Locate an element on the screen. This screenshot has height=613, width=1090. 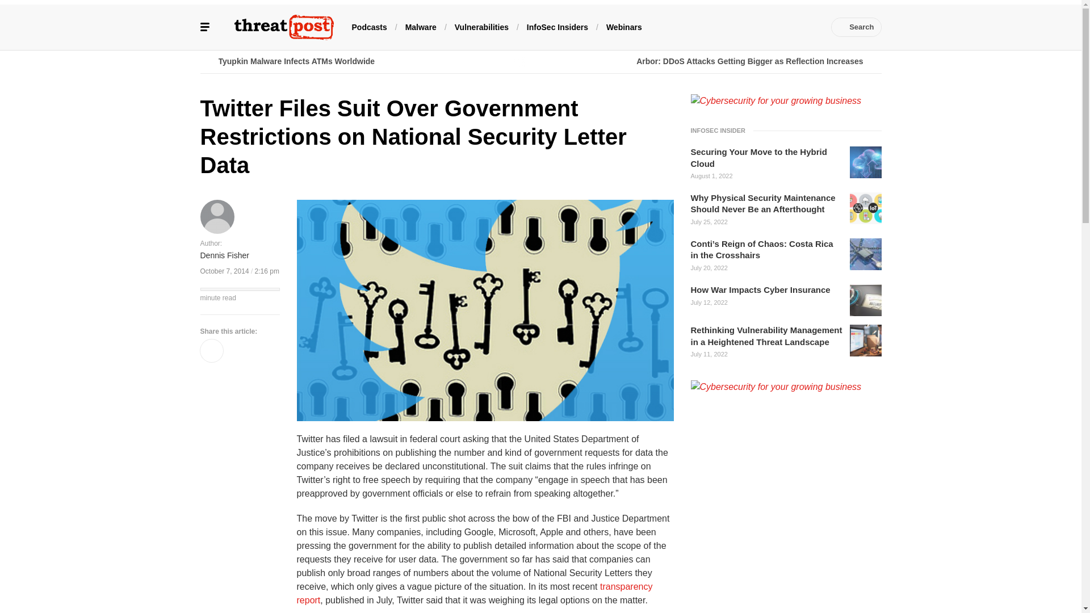
Securing Your Move to the Hybrid Cloud is located at coordinates (766, 158).